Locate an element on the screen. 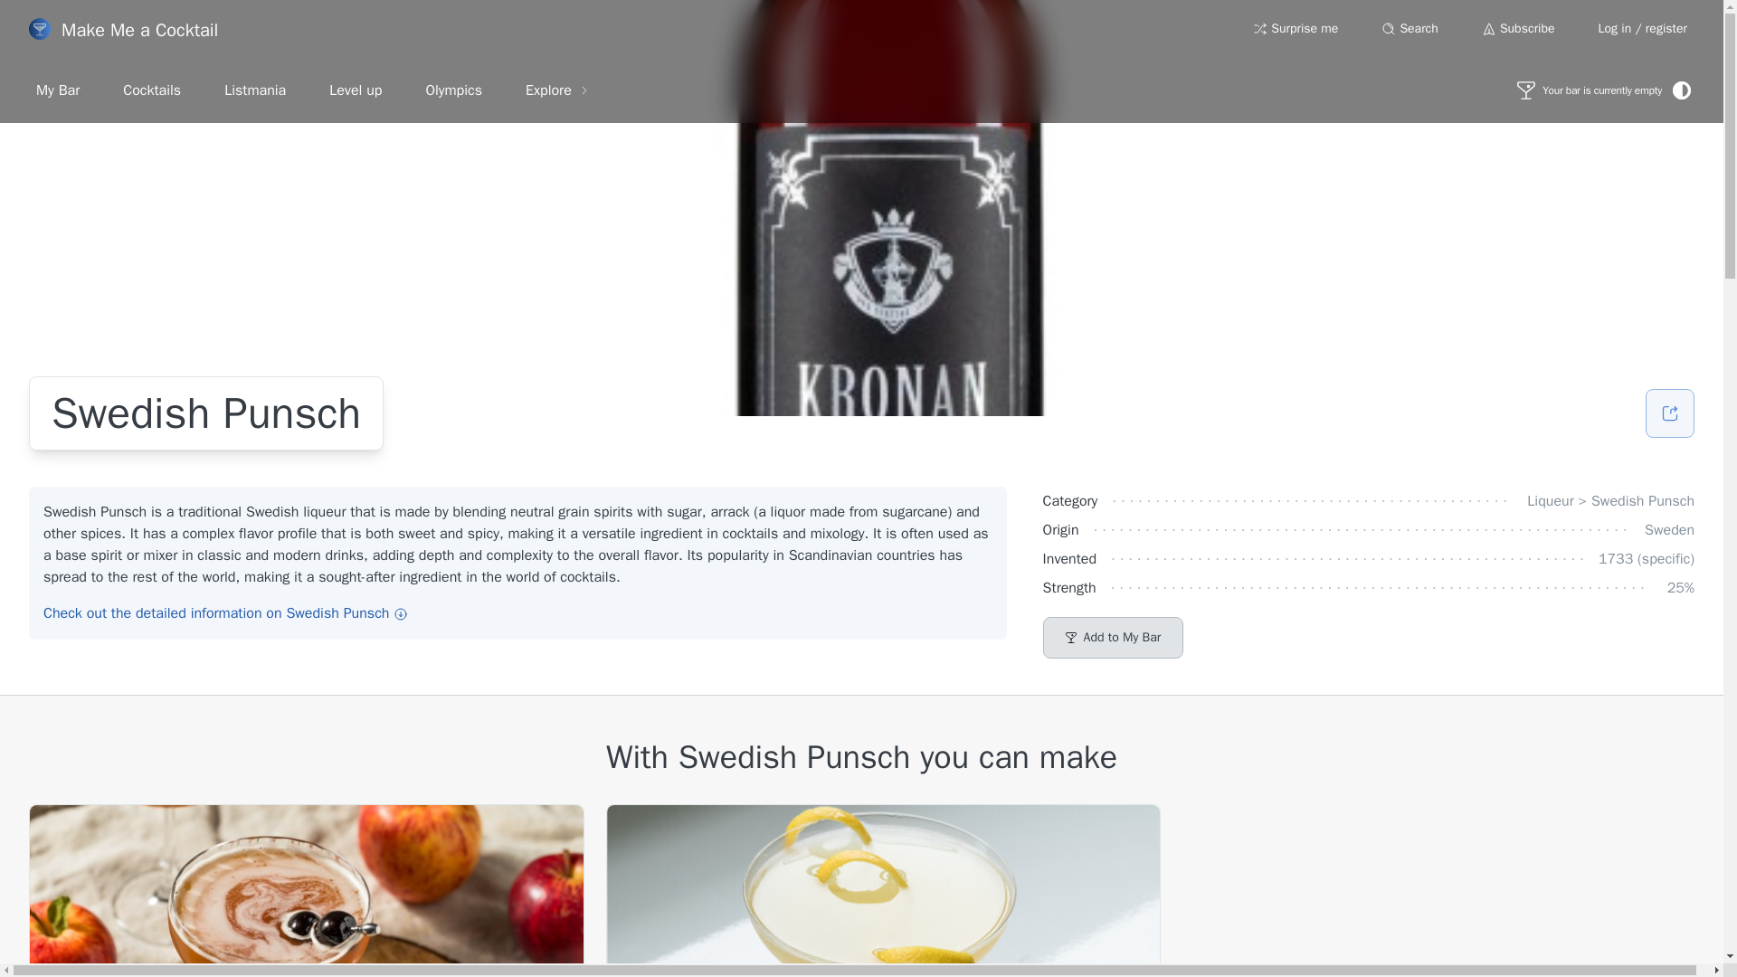  My Bar is located at coordinates (57, 90).